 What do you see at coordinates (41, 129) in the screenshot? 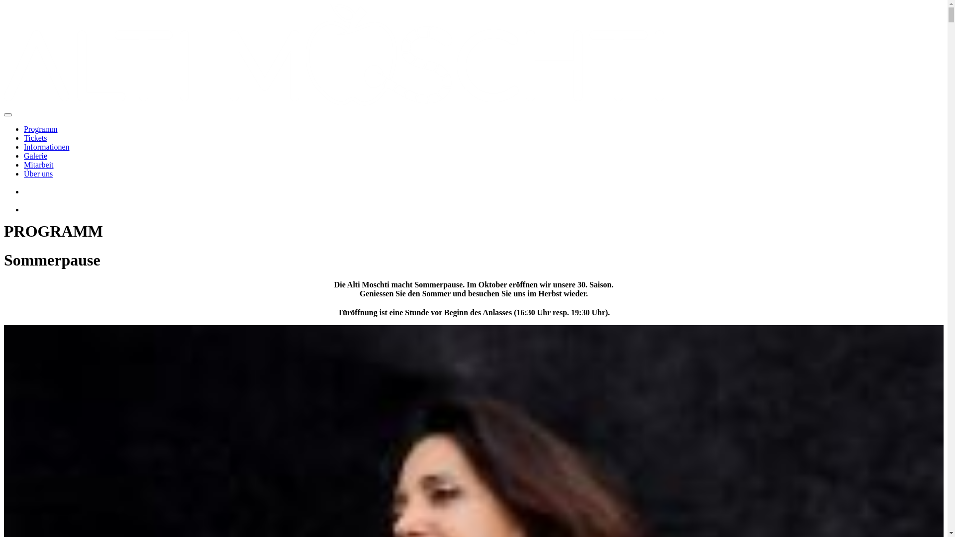
I see `Programm` at bounding box center [41, 129].